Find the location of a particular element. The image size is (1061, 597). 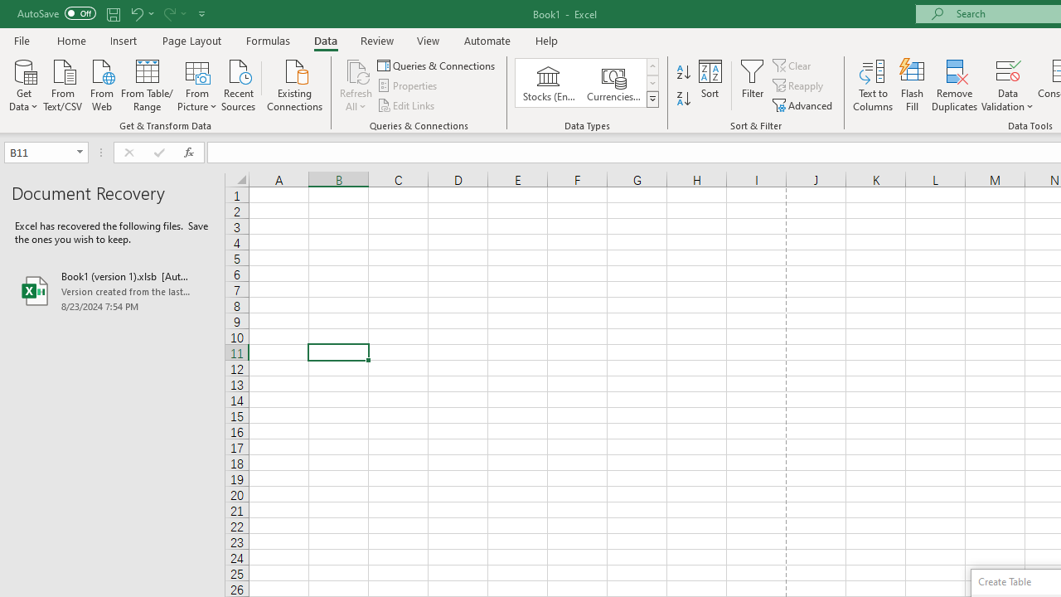

Recent Sources is located at coordinates (239, 84).